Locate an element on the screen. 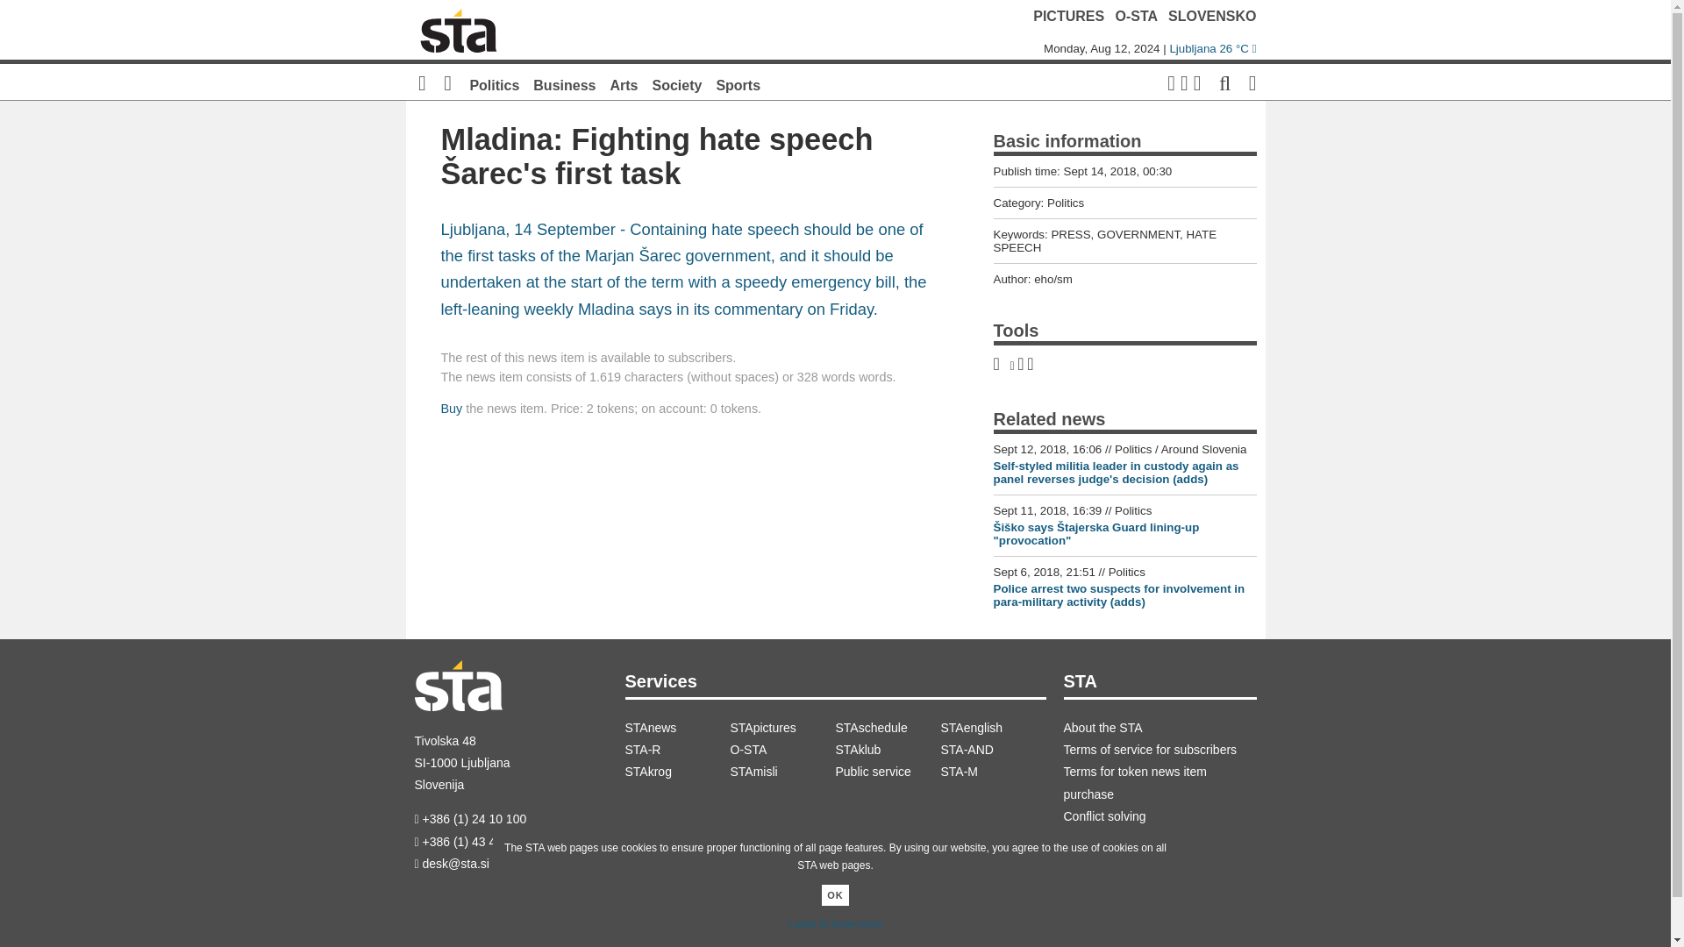  STAmisli is located at coordinates (782, 772).